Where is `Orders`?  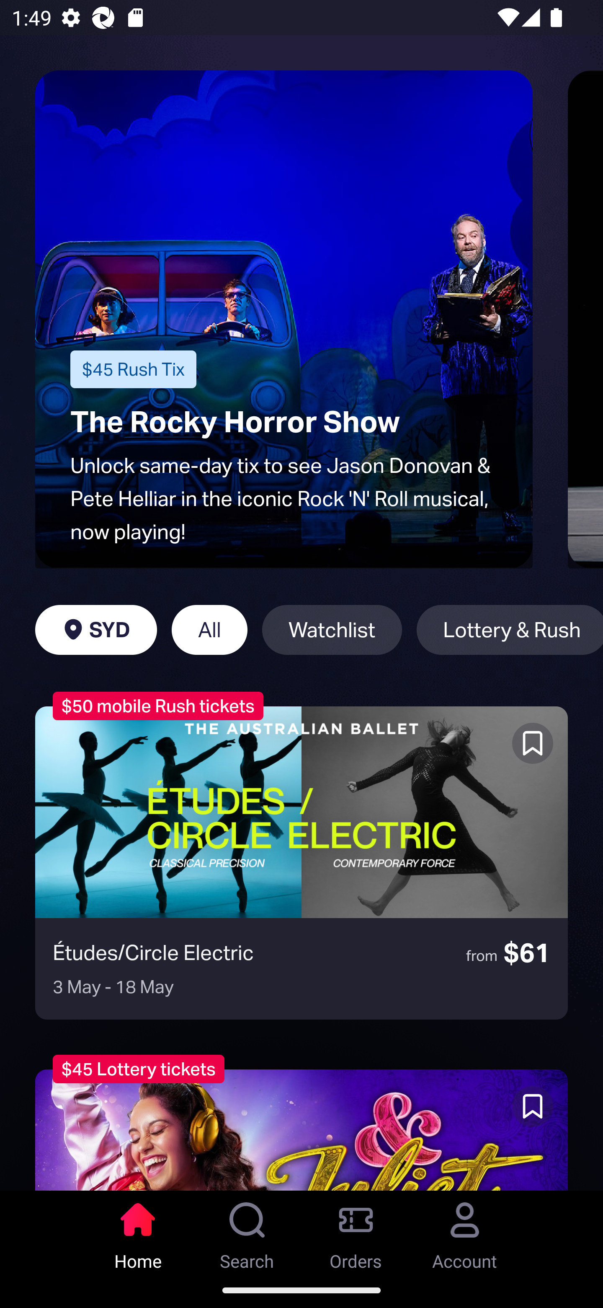
Orders is located at coordinates (356, 1231).